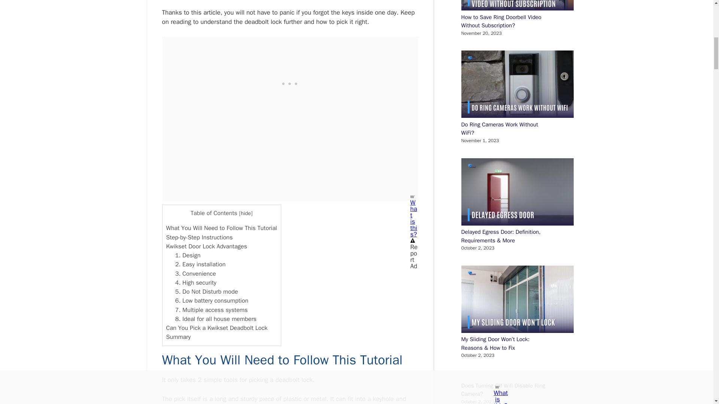 The image size is (719, 404). I want to click on 3rd party ad content, so click(290, 83).